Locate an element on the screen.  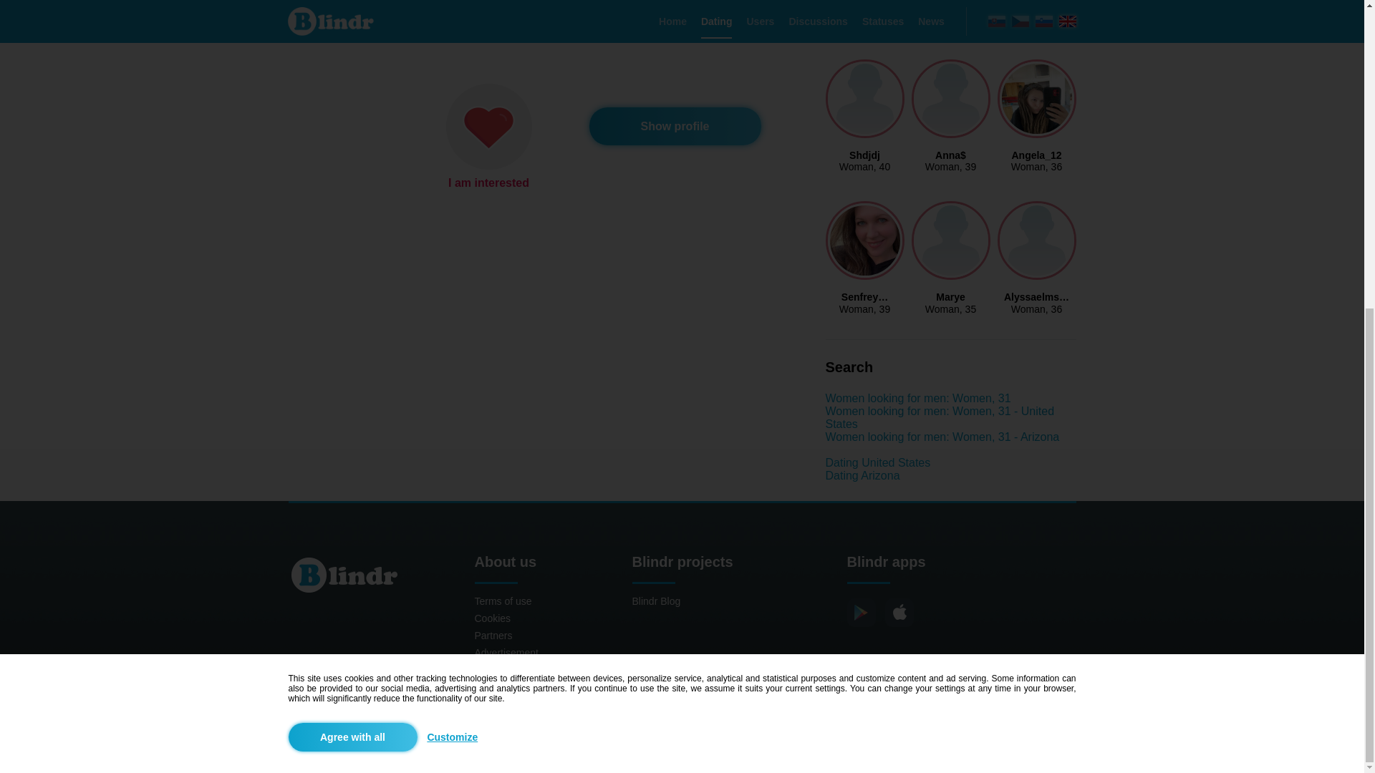
Dating women looking for men: Women, 31 is located at coordinates (864, 309).